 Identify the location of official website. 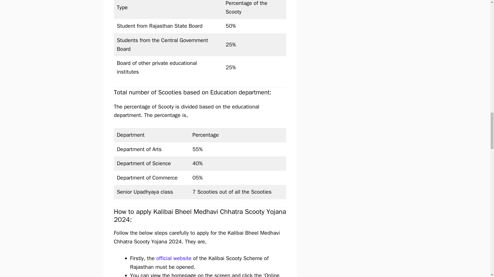
(174, 258).